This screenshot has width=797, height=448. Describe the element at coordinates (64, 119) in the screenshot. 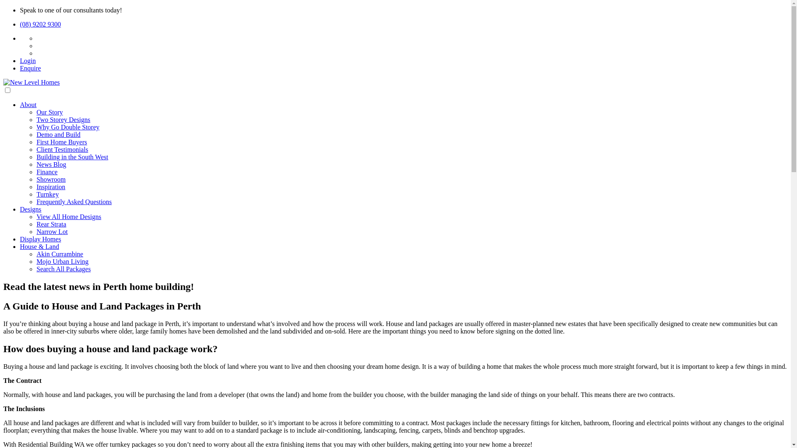

I see `Two Storey Designs` at that location.